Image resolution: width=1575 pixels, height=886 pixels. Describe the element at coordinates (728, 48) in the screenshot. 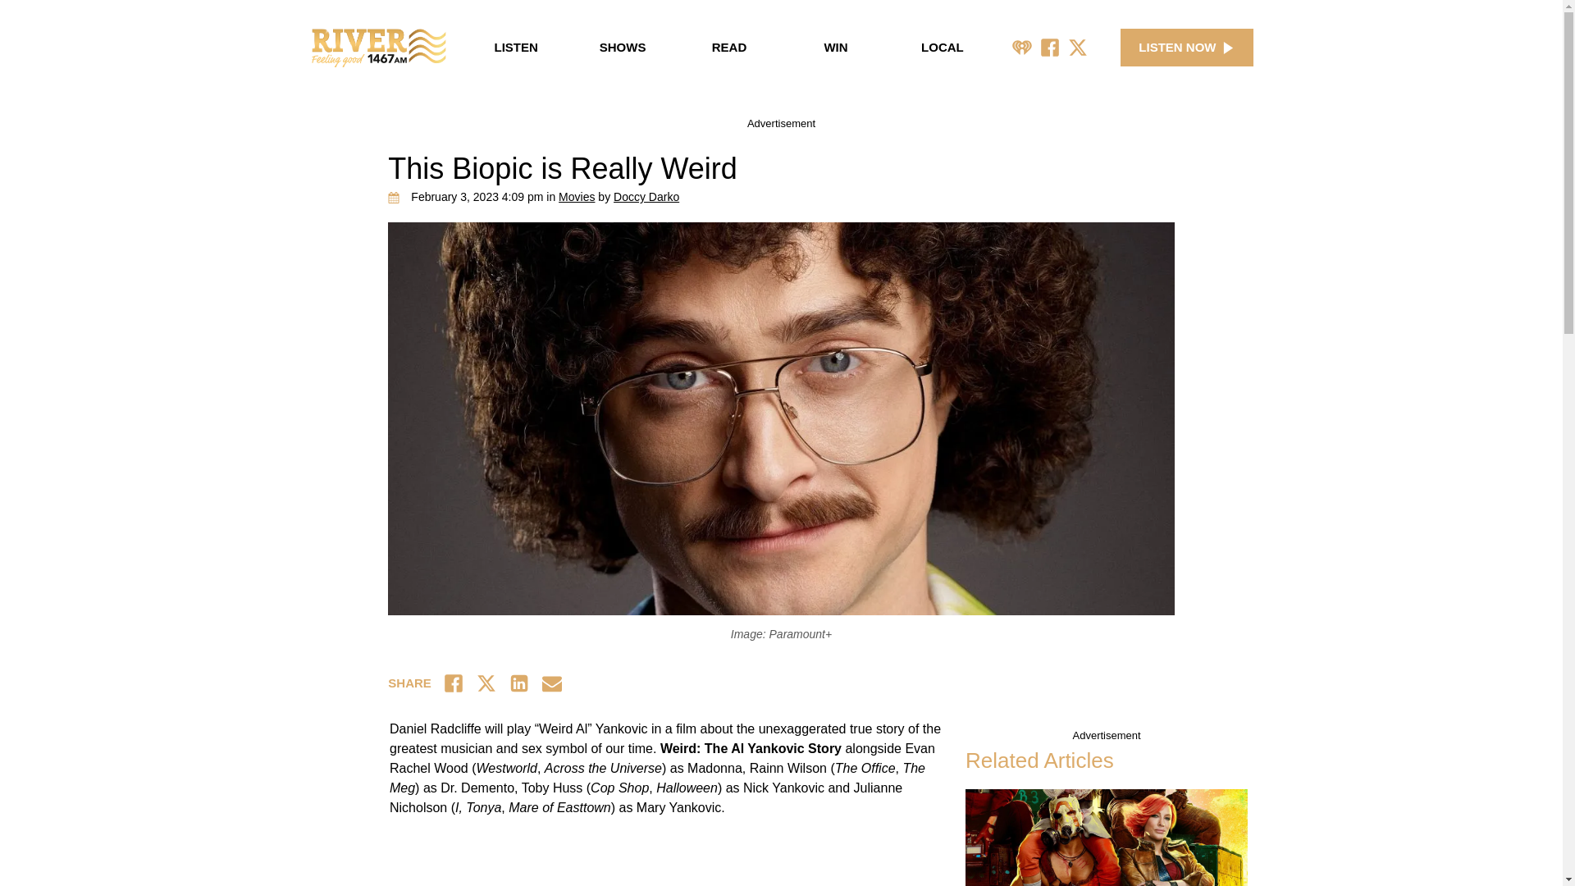

I see `READ` at that location.